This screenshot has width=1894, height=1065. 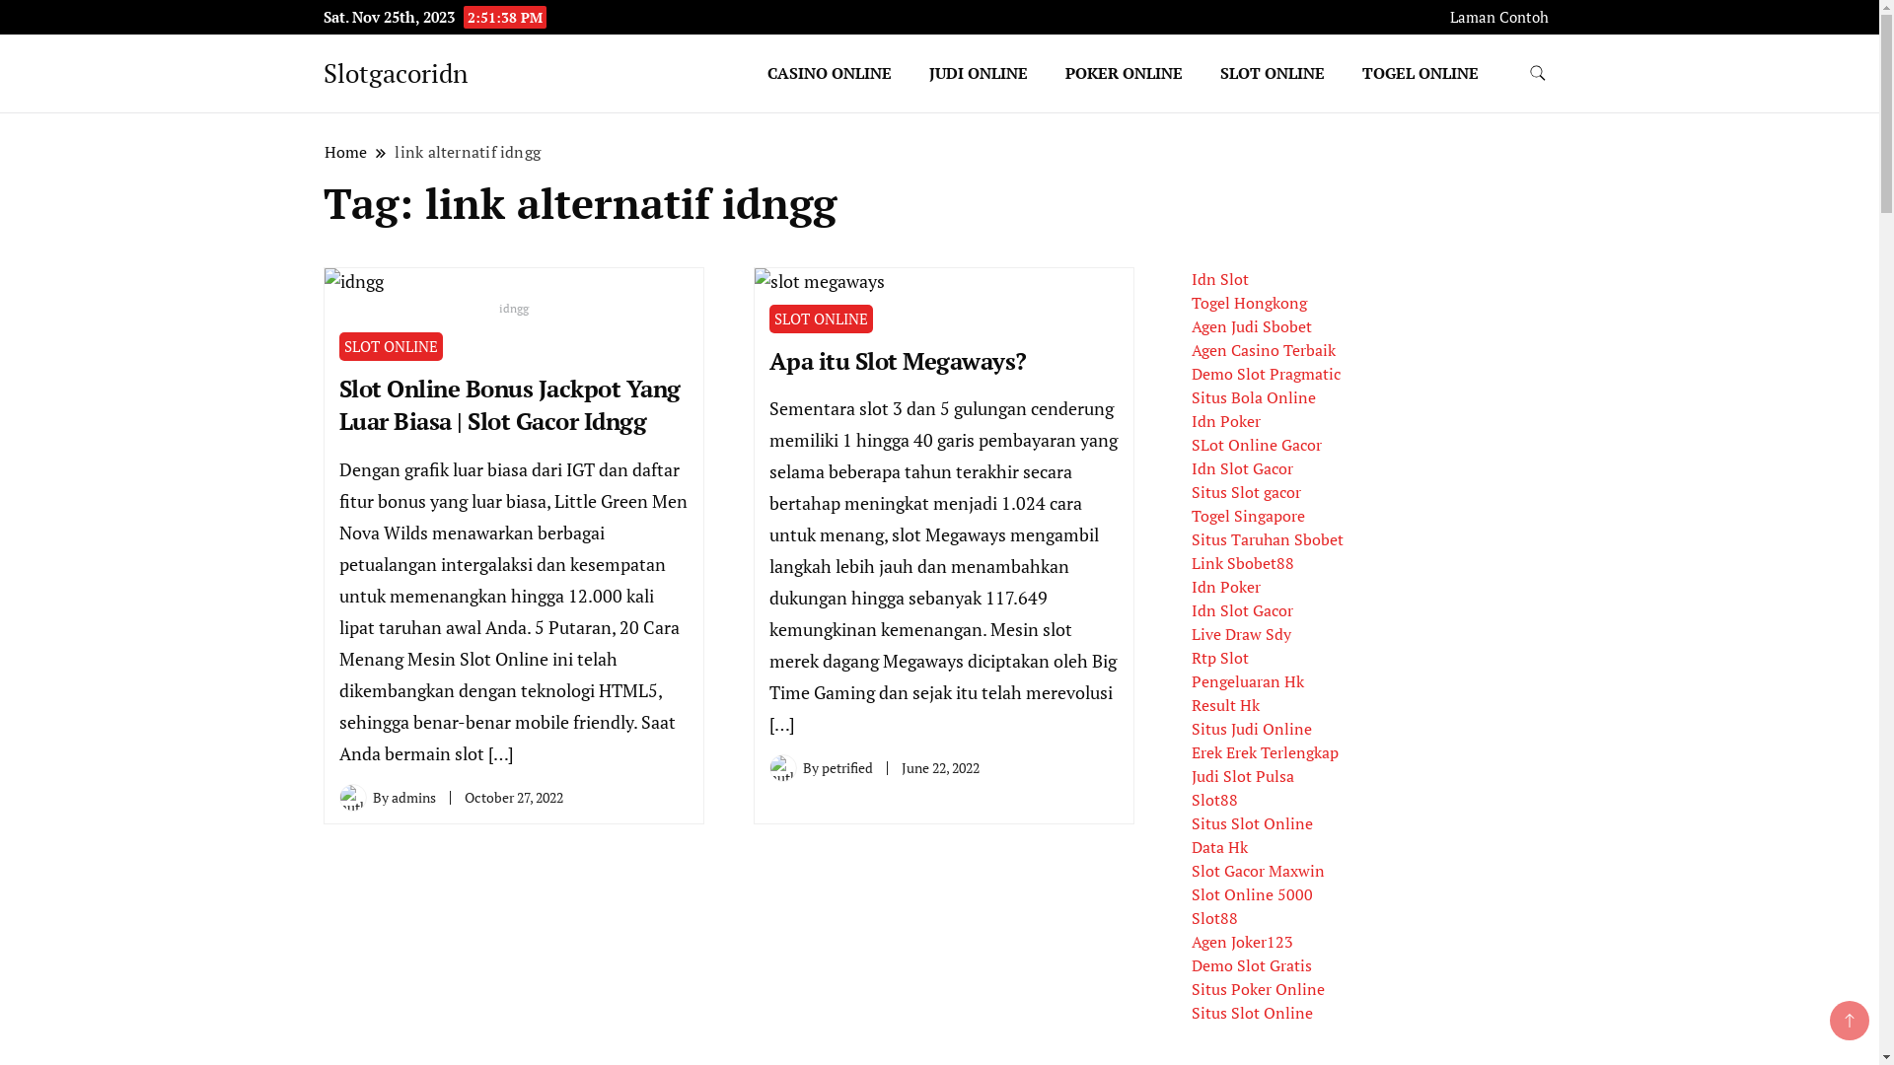 I want to click on Situs Slot gacor, so click(x=1247, y=492).